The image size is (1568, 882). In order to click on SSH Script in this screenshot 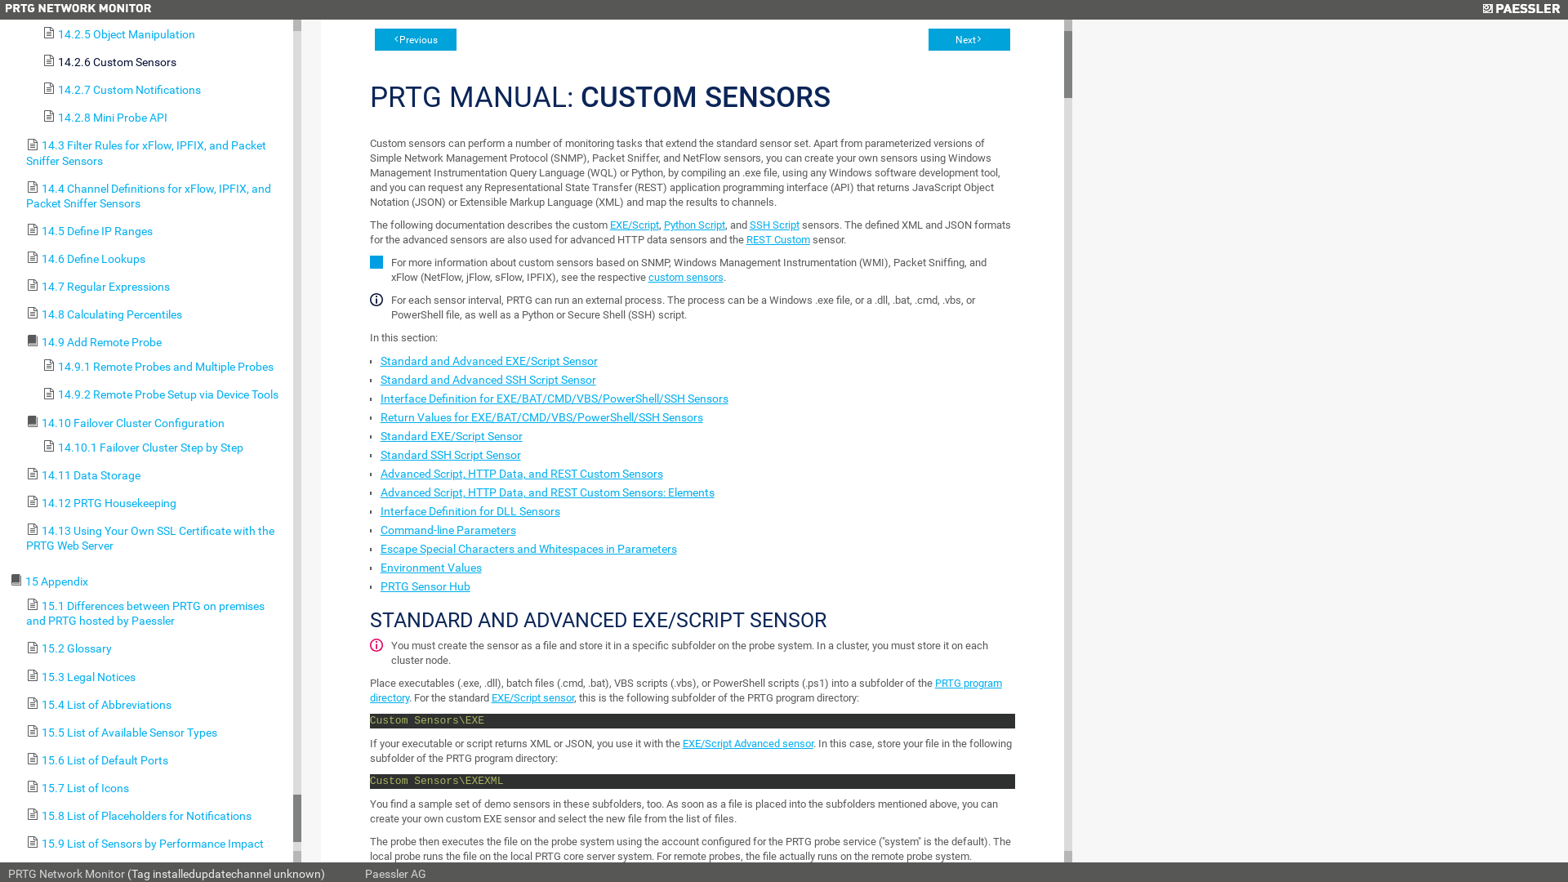, I will do `click(774, 225)`.